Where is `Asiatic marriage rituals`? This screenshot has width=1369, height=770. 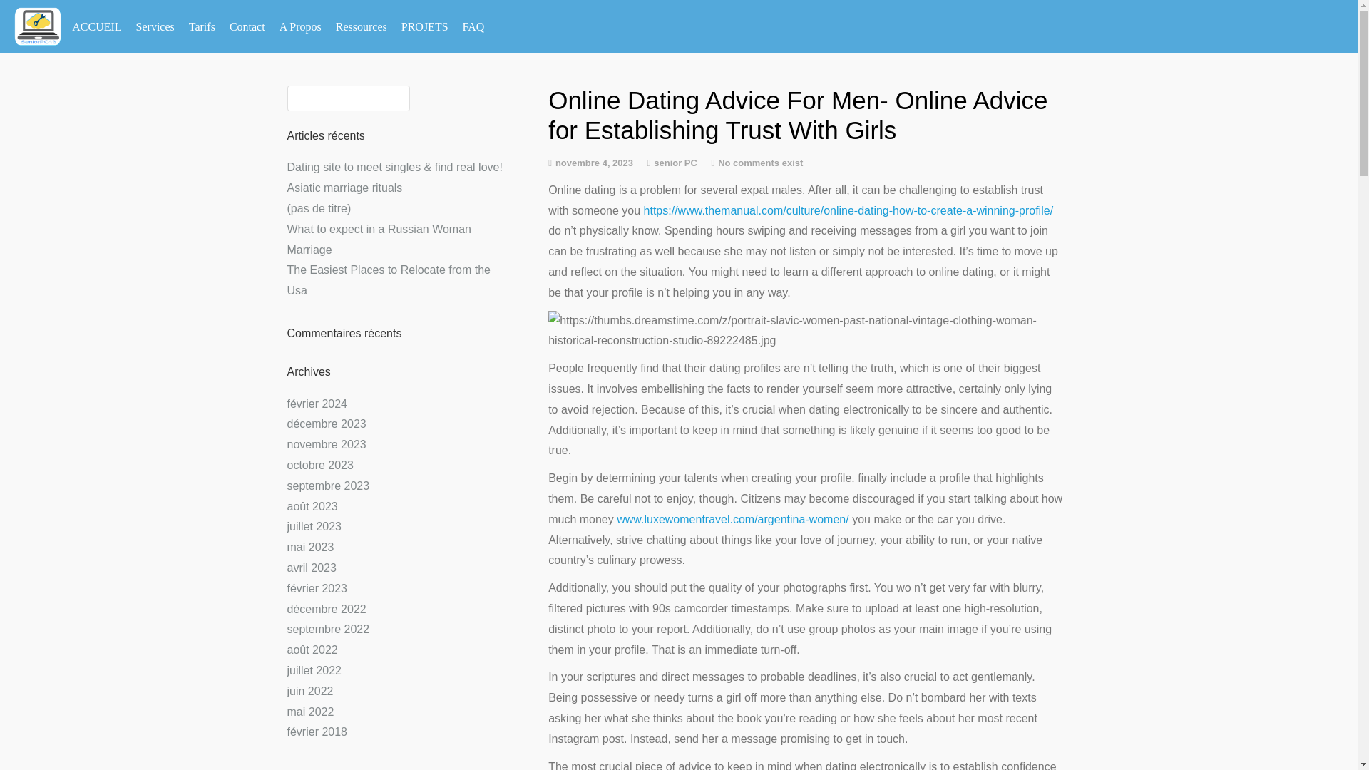 Asiatic marriage rituals is located at coordinates (344, 188).